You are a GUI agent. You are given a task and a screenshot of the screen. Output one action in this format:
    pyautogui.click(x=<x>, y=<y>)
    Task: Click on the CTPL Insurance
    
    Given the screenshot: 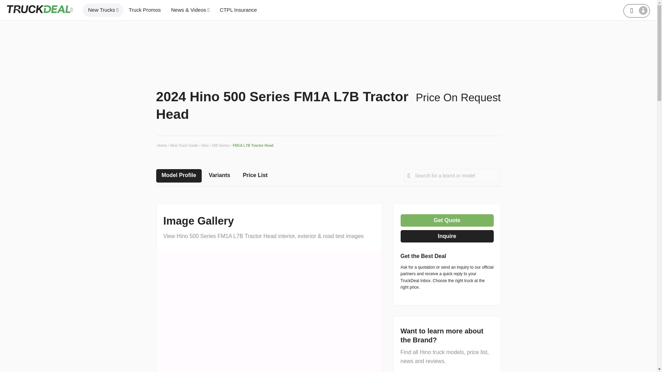 What is the action you would take?
    pyautogui.click(x=238, y=10)
    